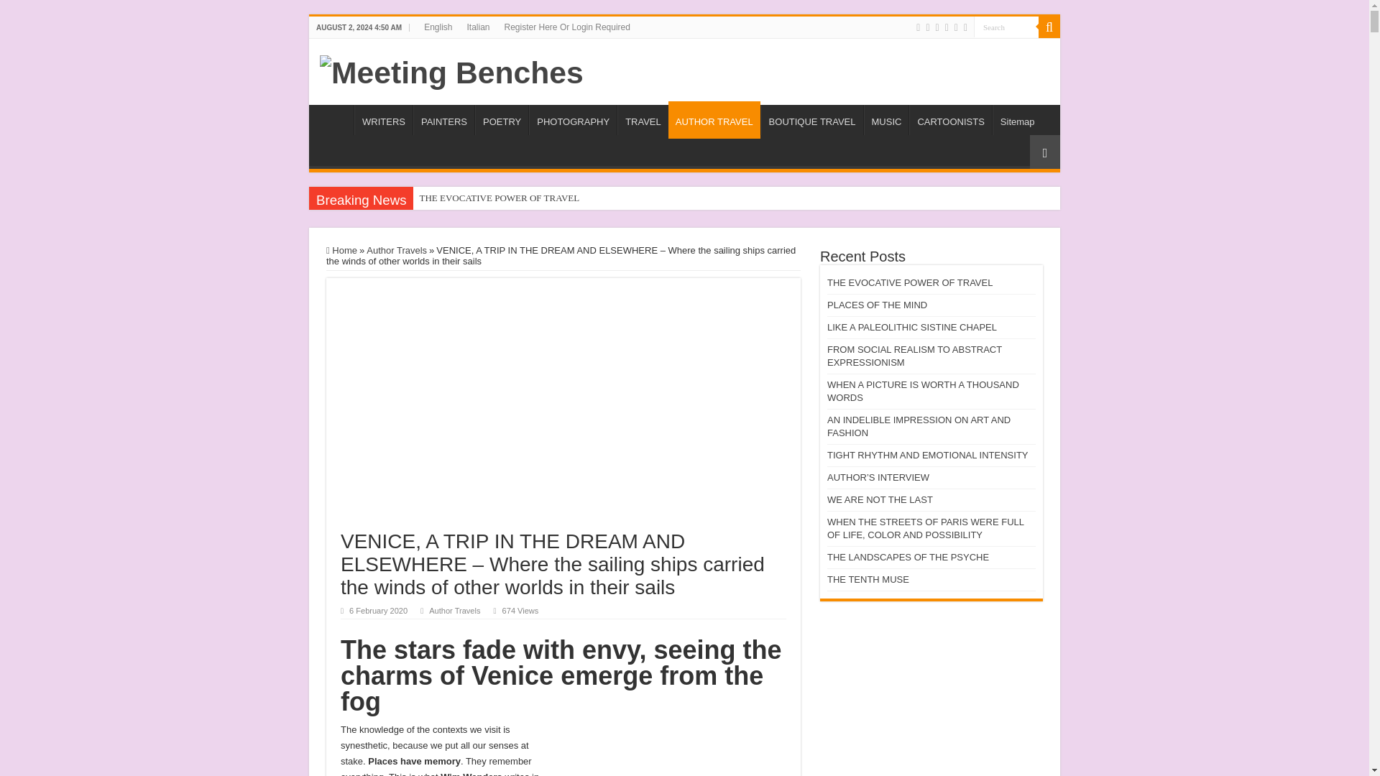 The height and width of the screenshot is (776, 1380). What do you see at coordinates (812, 119) in the screenshot?
I see `BOUTIQUE TRAVEL` at bounding box center [812, 119].